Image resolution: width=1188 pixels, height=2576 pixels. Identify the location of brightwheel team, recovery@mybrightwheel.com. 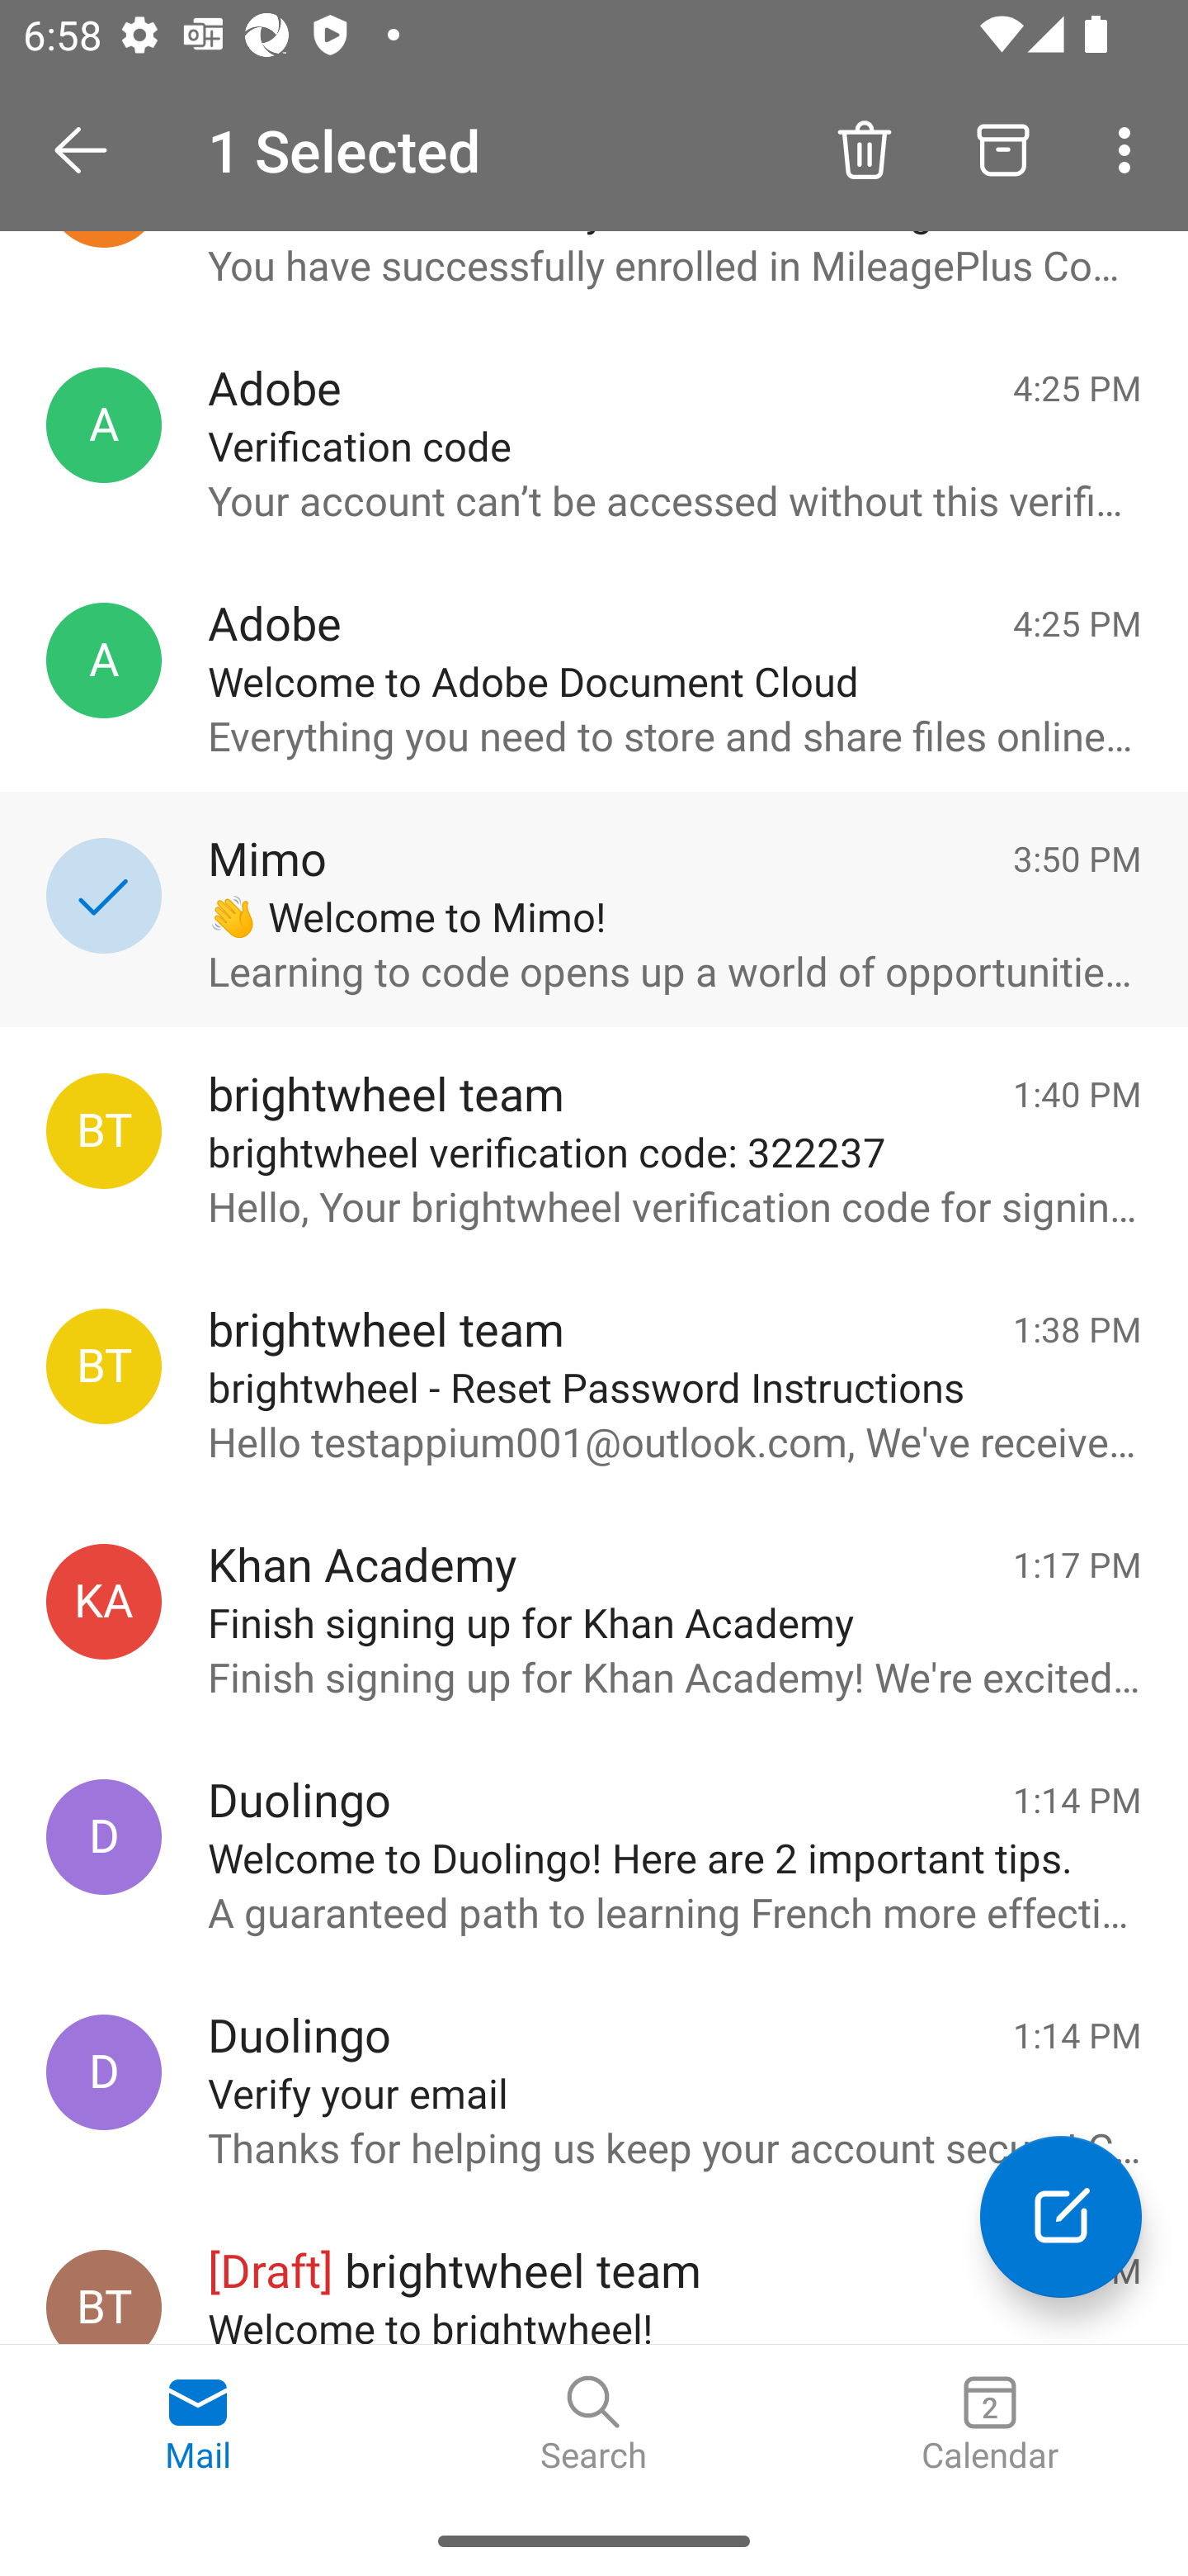
(104, 1366).